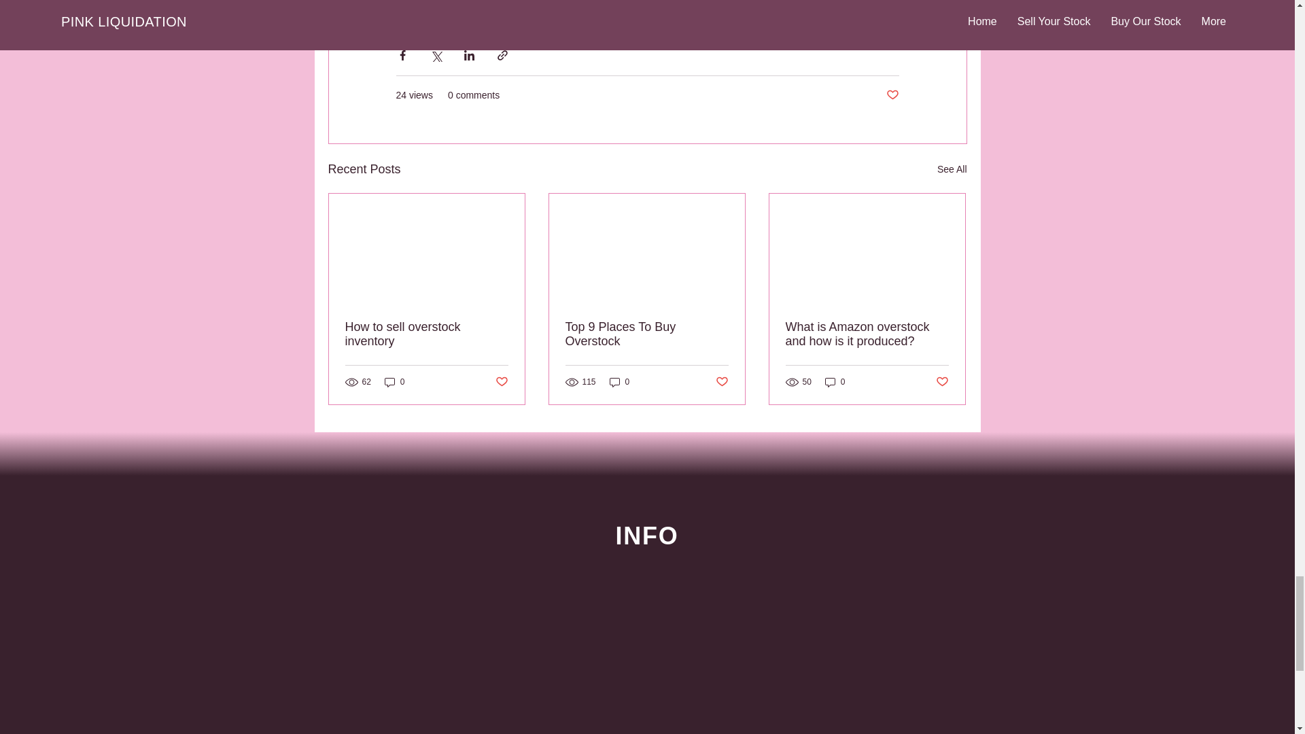 The width and height of the screenshot is (1305, 734). What do you see at coordinates (427, 334) in the screenshot?
I see `How to sell overstock inventory` at bounding box center [427, 334].